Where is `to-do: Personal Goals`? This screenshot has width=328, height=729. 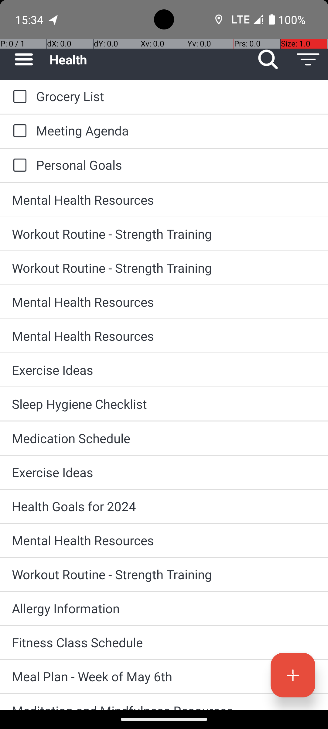 to-do: Personal Goals is located at coordinates (18, 166).